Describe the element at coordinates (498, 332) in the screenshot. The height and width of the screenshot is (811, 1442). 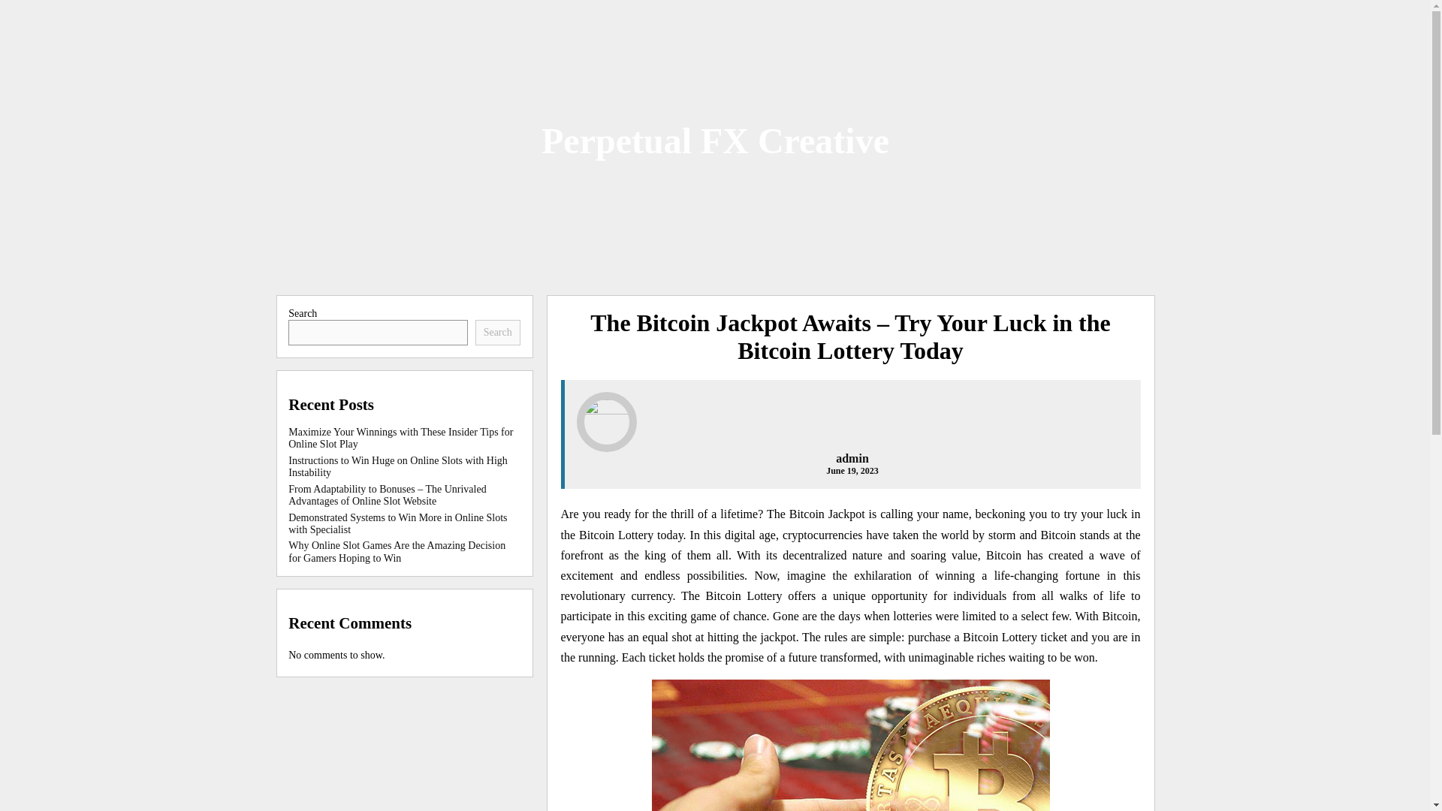
I see `Search` at that location.